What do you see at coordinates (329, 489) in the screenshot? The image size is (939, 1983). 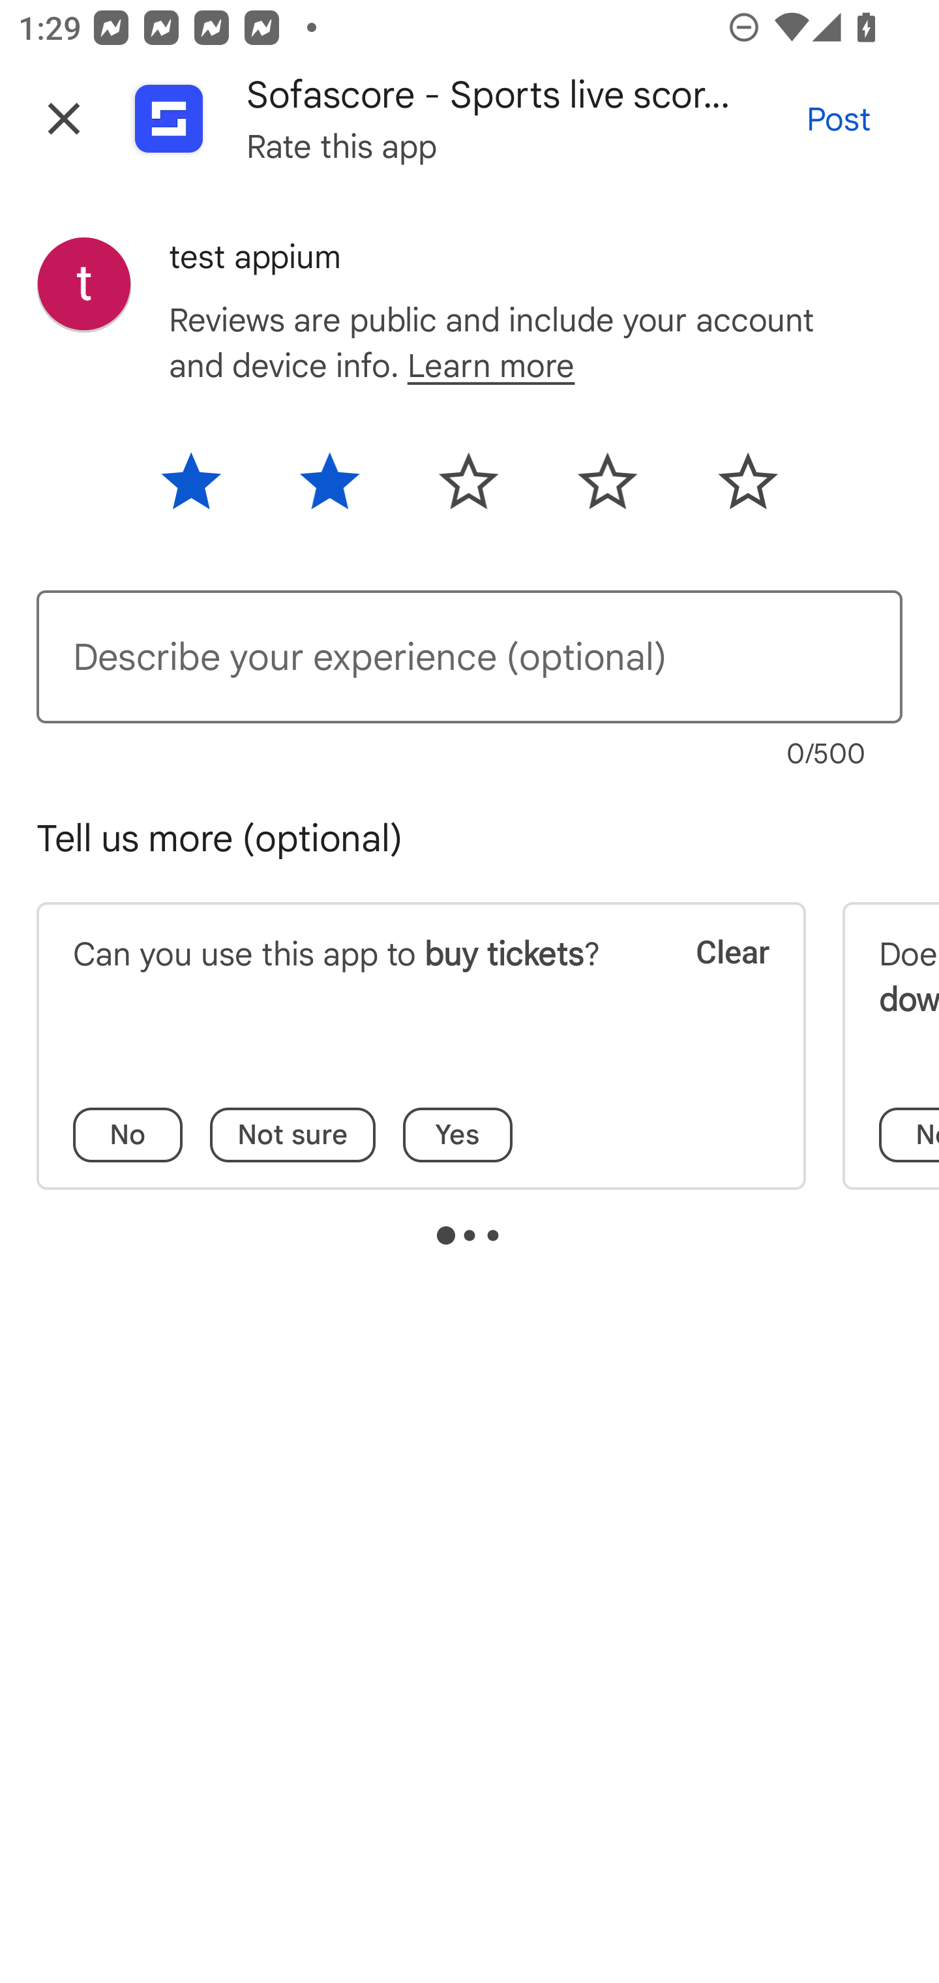 I see `Second star selected` at bounding box center [329, 489].